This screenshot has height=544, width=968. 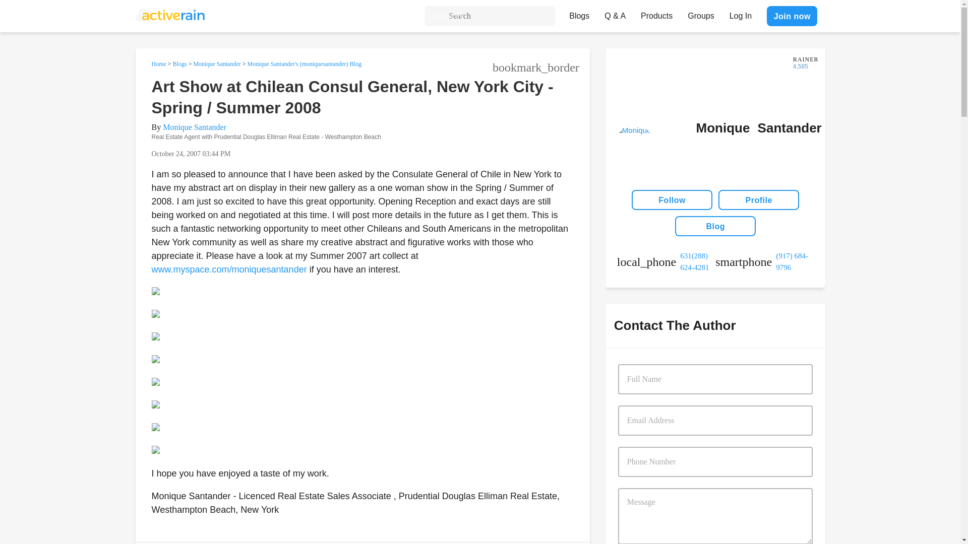 I want to click on Monique Santander, so click(x=195, y=127).